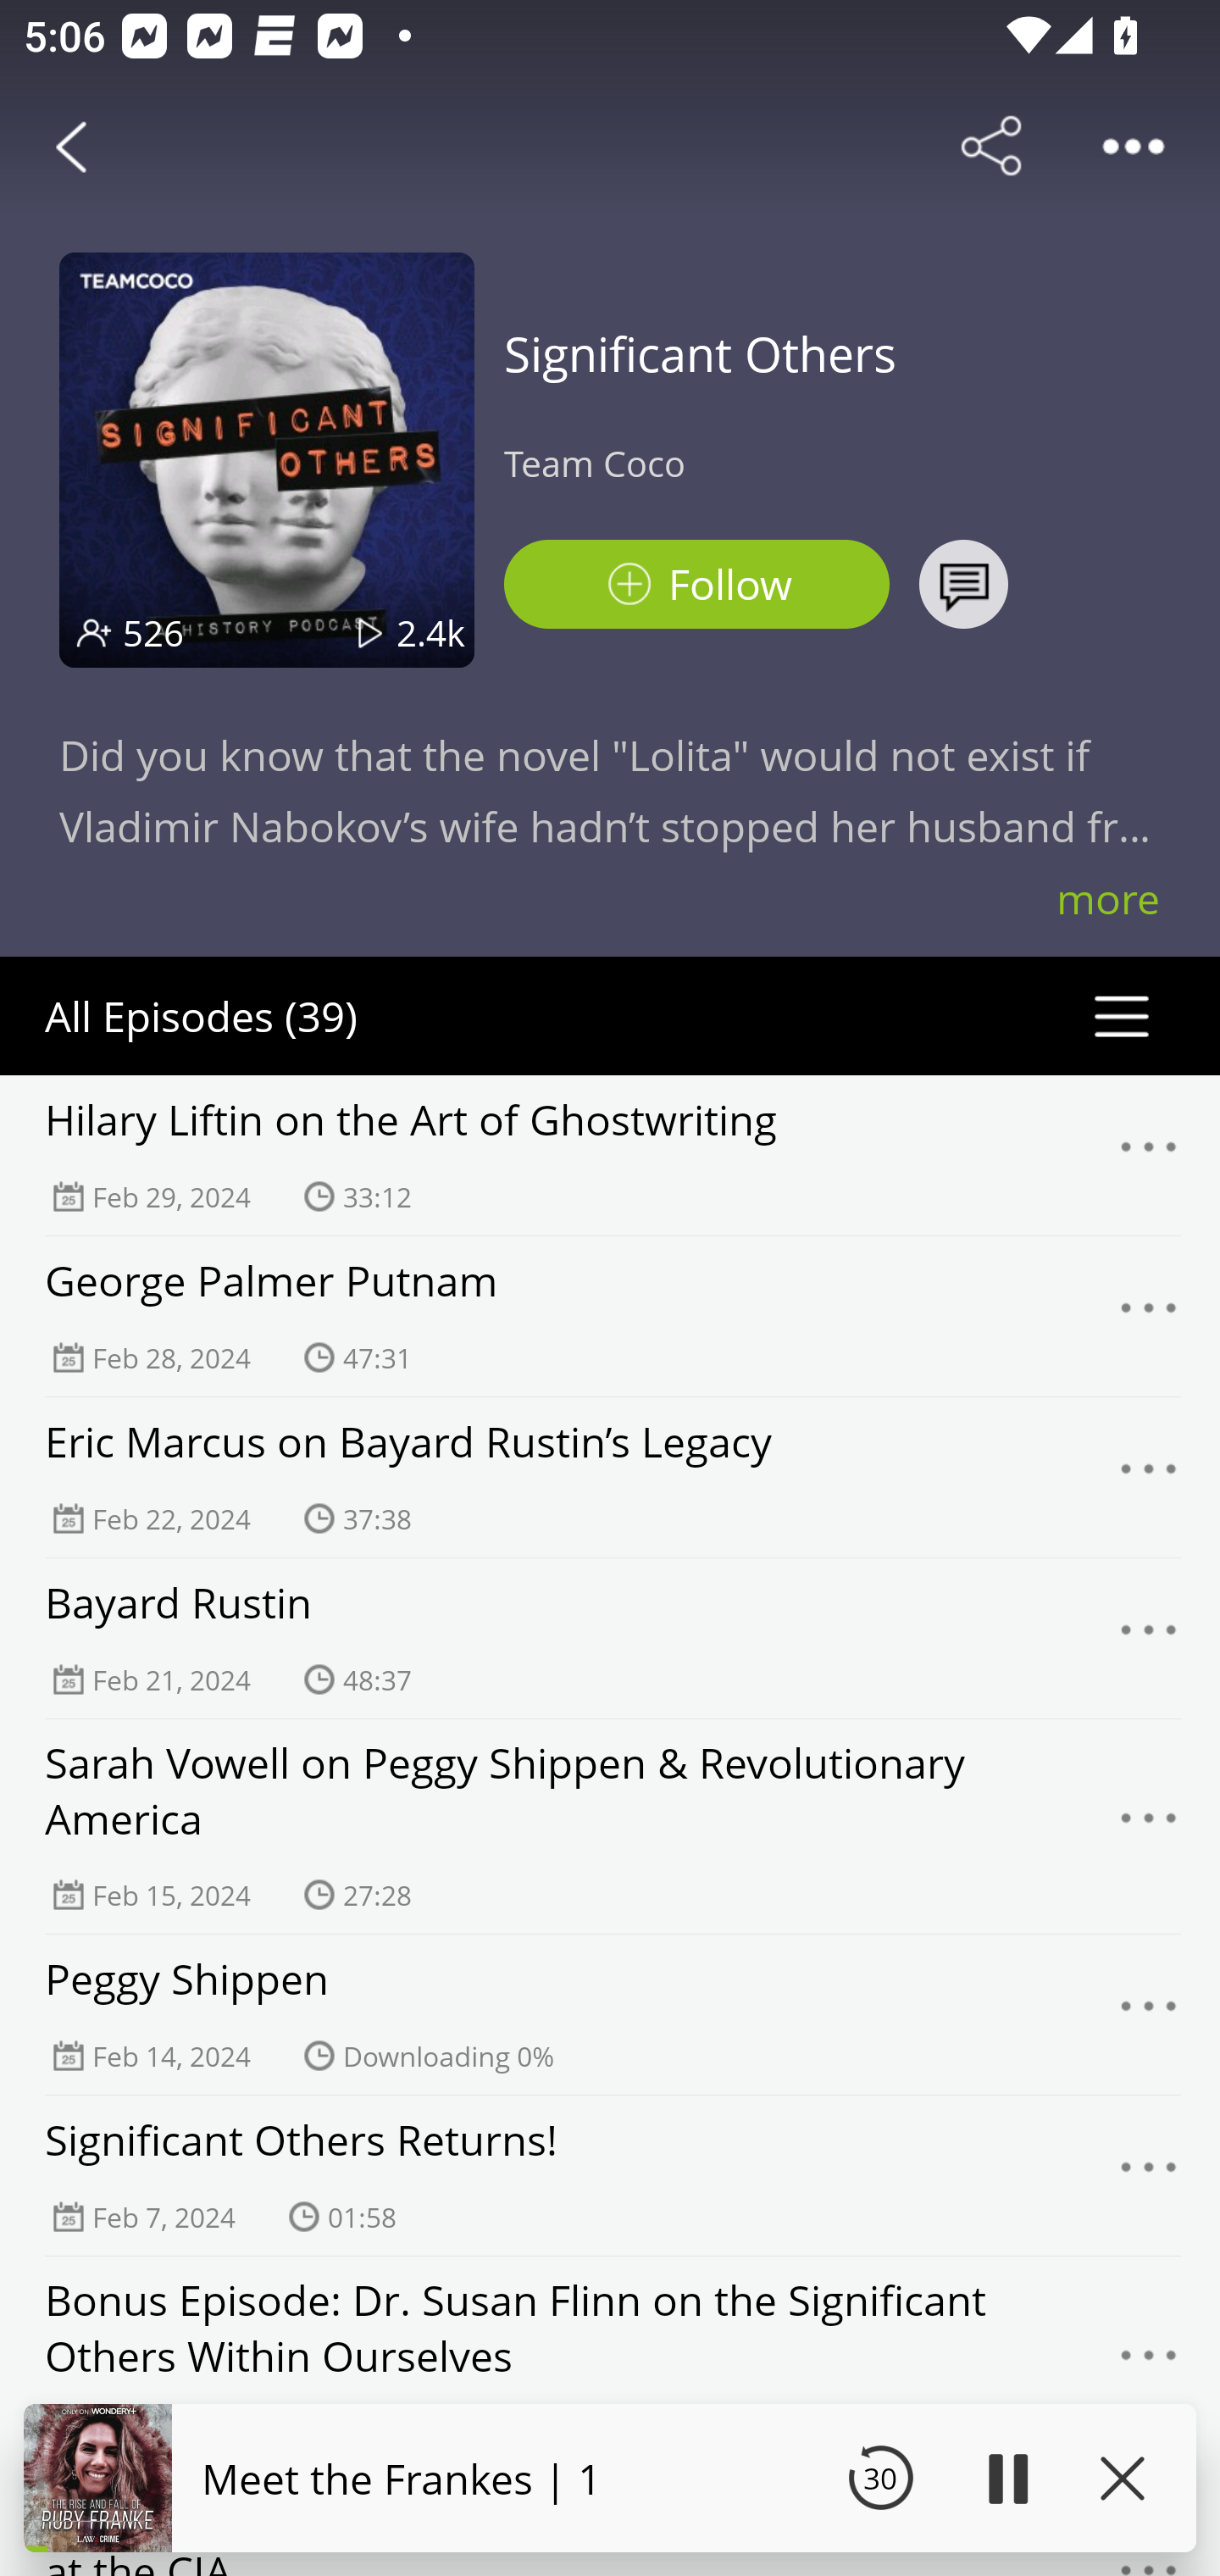 The width and height of the screenshot is (1220, 2576). I want to click on more, so click(1108, 898).